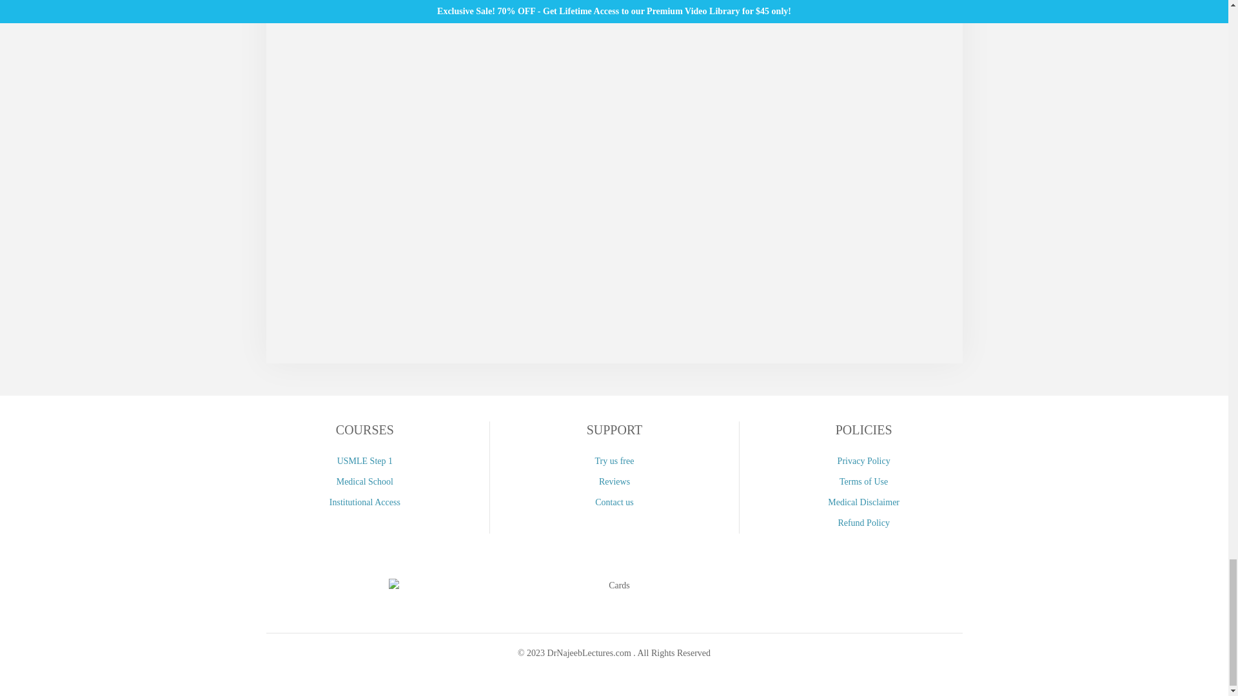 This screenshot has height=696, width=1238. What do you see at coordinates (614, 502) in the screenshot?
I see `Contact us` at bounding box center [614, 502].